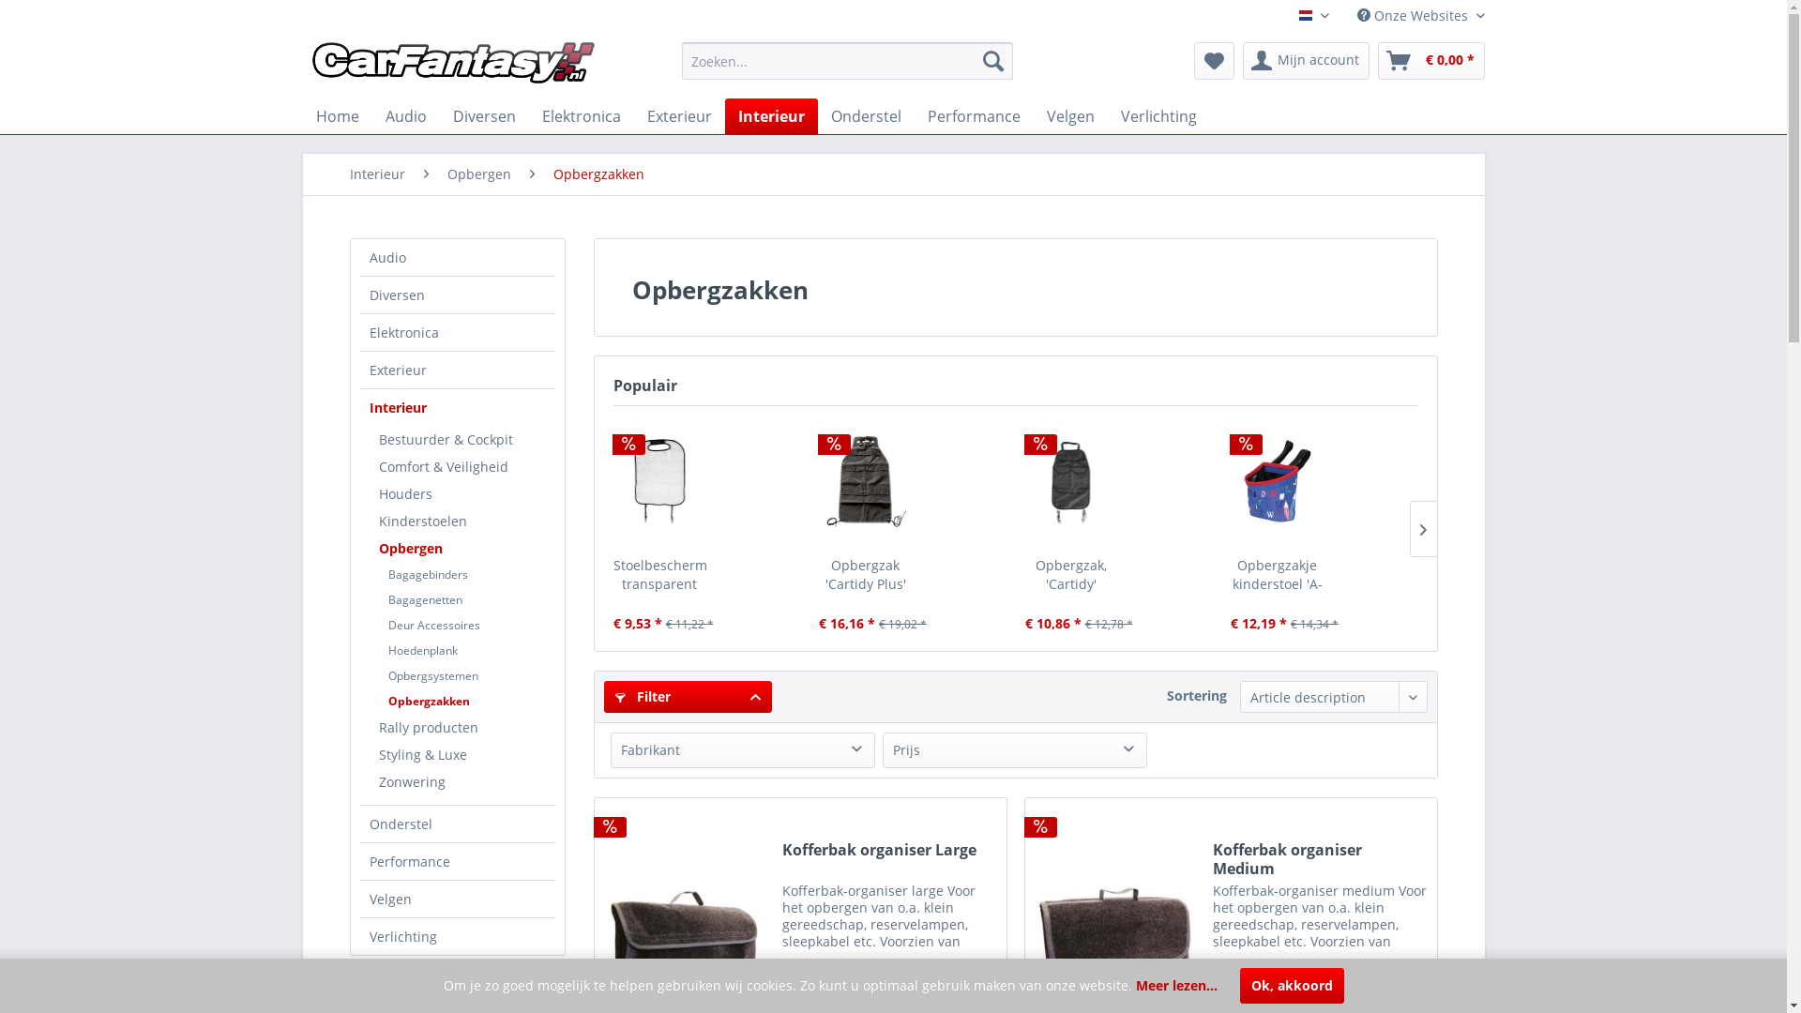 This screenshot has height=1013, width=1801. I want to click on Kofferbak organiser Large, so click(889, 859).